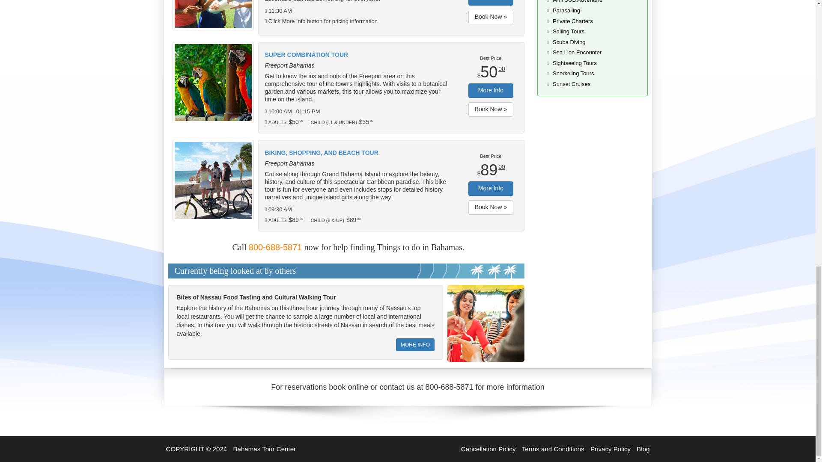  What do you see at coordinates (643, 449) in the screenshot?
I see `Blog` at bounding box center [643, 449].